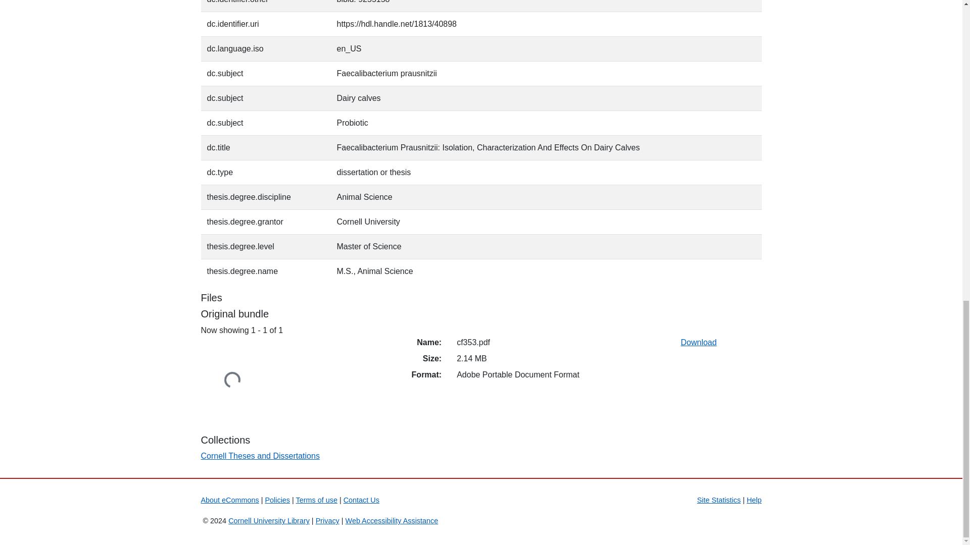 Image resolution: width=970 pixels, height=545 pixels. What do you see at coordinates (229, 500) in the screenshot?
I see `About eCommons` at bounding box center [229, 500].